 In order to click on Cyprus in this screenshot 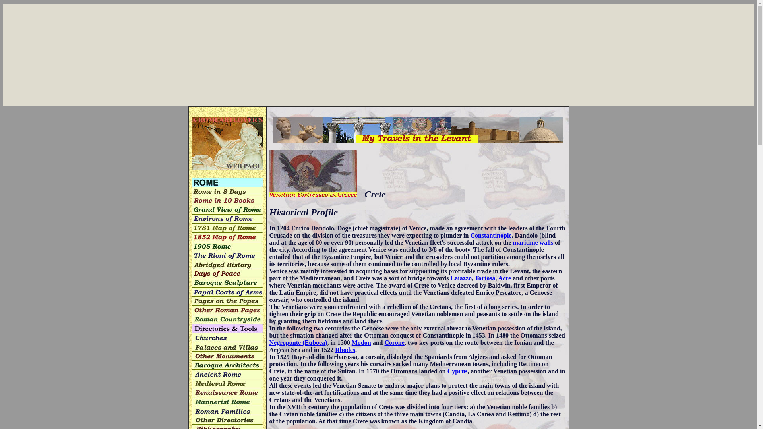, I will do `click(457, 371)`.